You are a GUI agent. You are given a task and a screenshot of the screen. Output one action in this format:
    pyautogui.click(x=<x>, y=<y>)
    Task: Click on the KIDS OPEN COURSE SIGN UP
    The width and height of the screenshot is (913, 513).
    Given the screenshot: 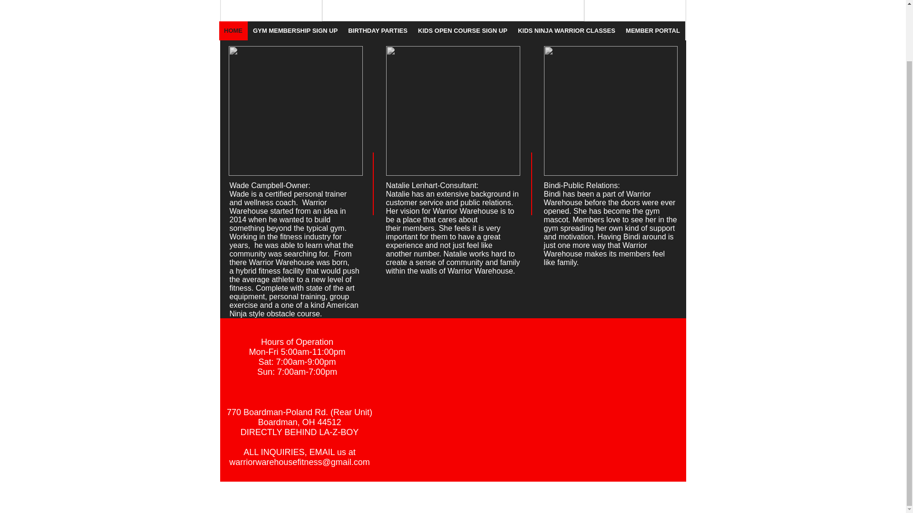 What is the action you would take?
    pyautogui.click(x=462, y=31)
    